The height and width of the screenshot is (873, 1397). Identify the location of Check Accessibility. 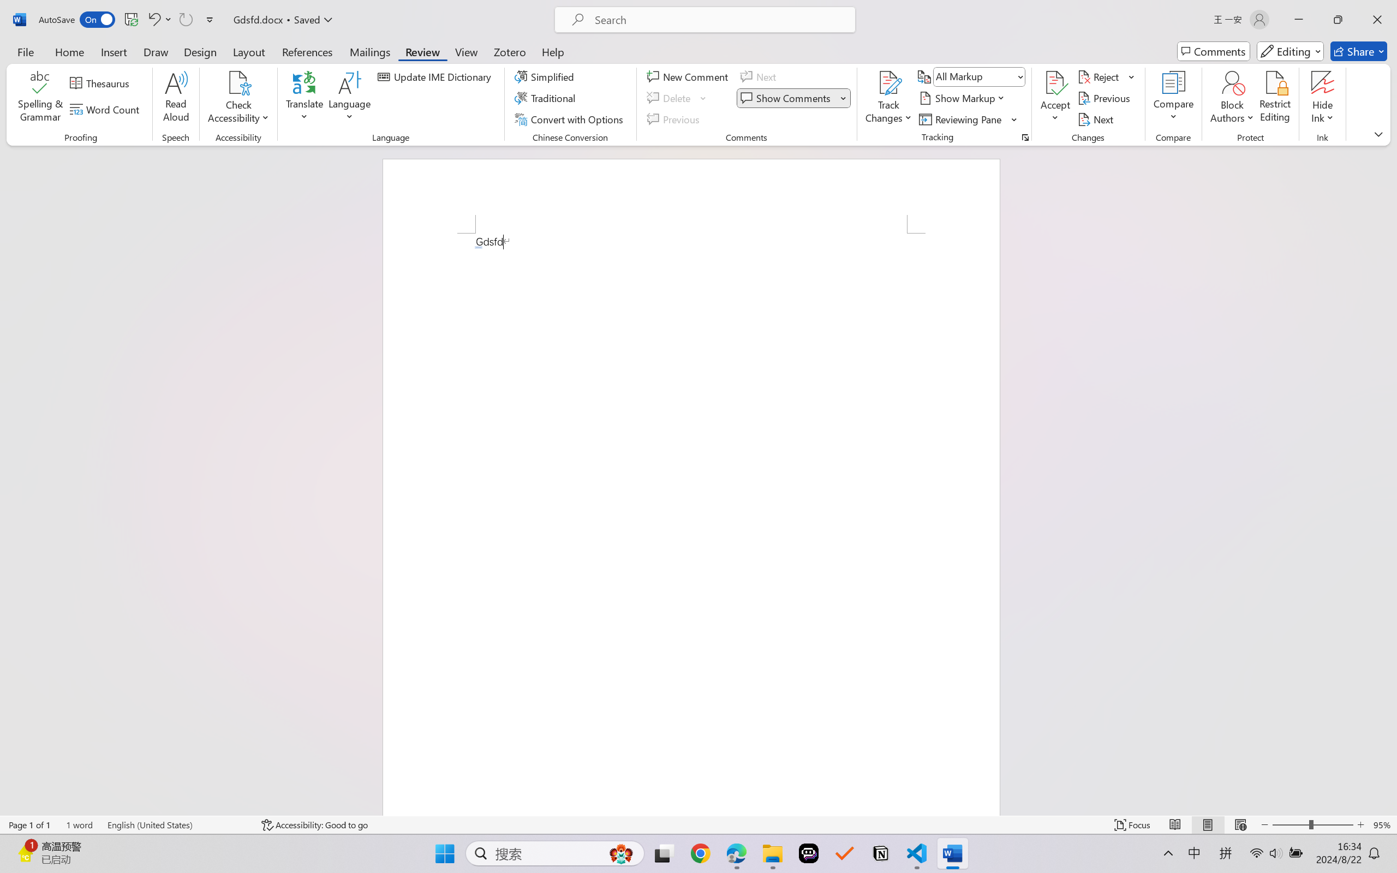
(238, 82).